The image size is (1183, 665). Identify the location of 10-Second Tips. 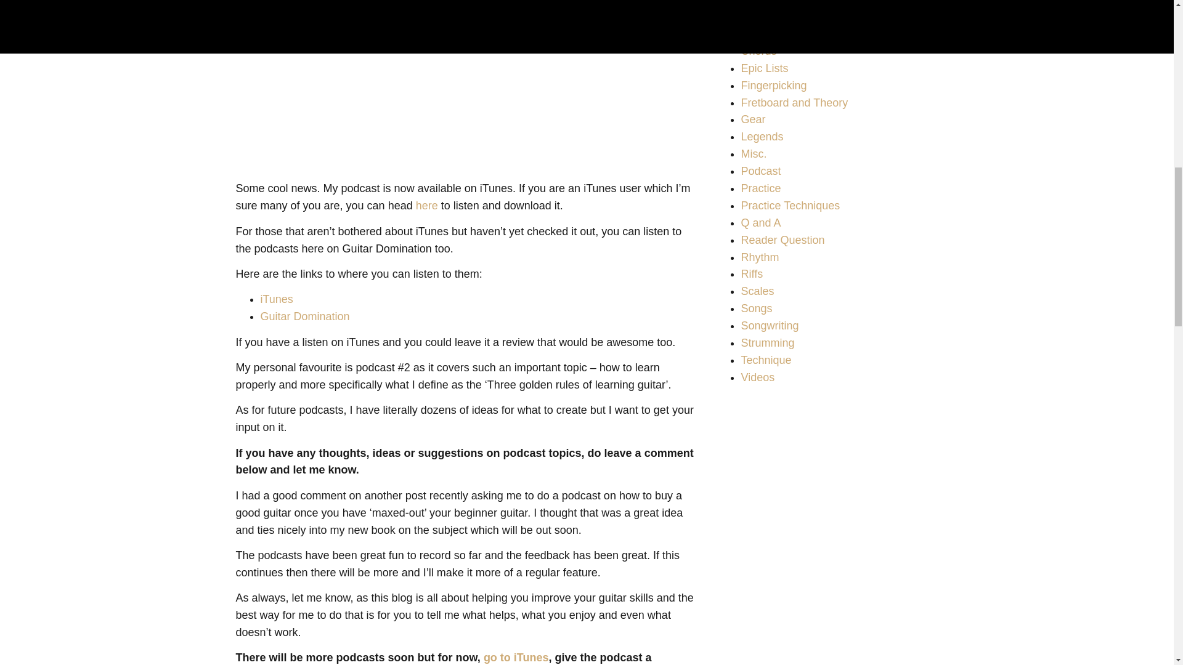
(779, 2).